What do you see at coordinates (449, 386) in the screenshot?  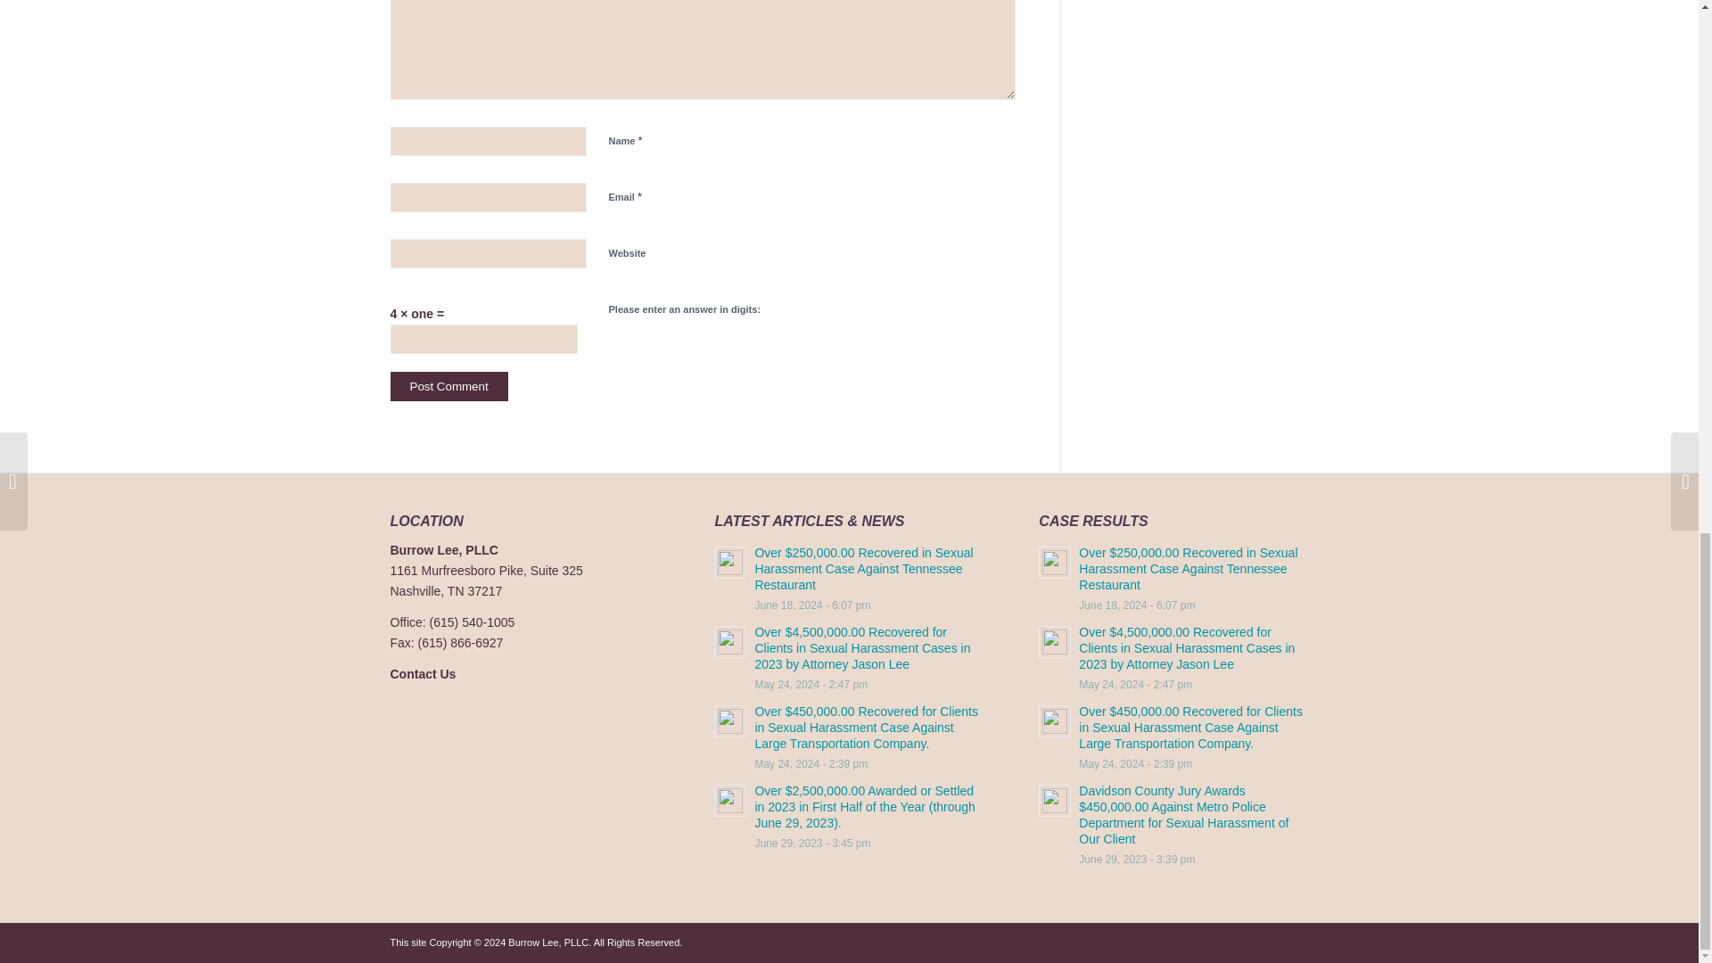 I see `Post Comment` at bounding box center [449, 386].